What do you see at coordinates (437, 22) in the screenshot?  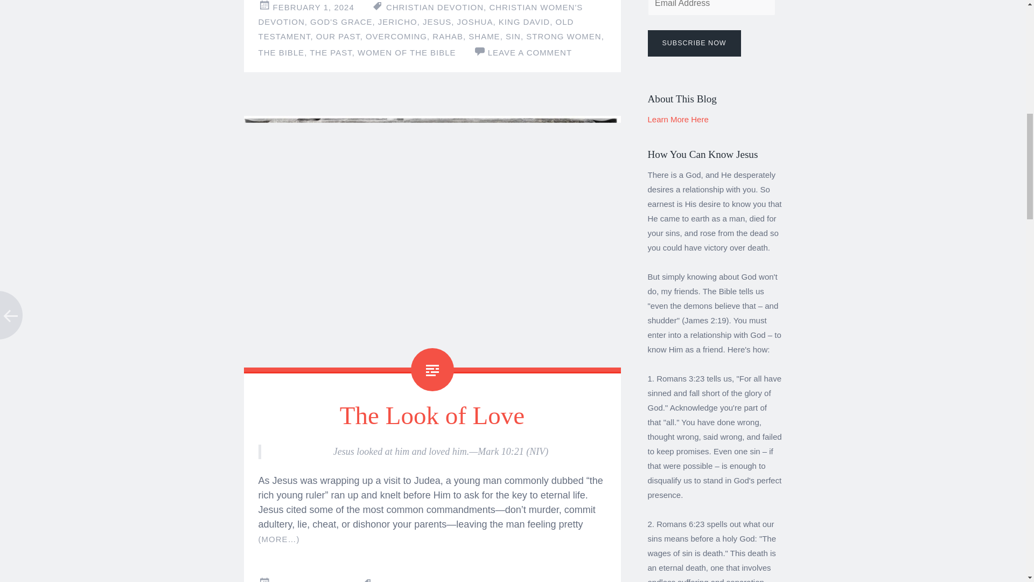 I see `JESUS` at bounding box center [437, 22].